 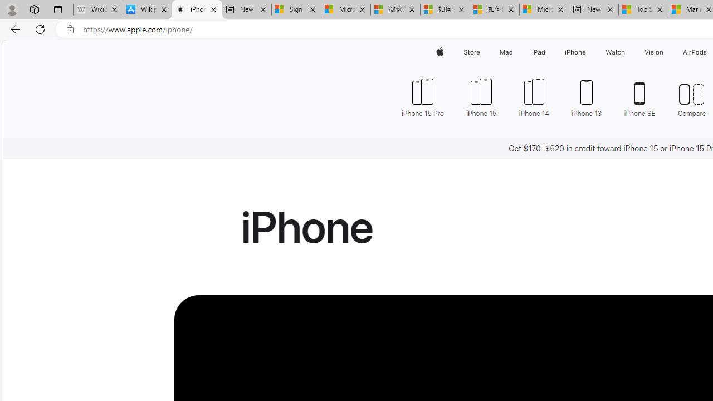 I want to click on Class: globalnav-submenu-trigger-item, so click(x=666, y=52).